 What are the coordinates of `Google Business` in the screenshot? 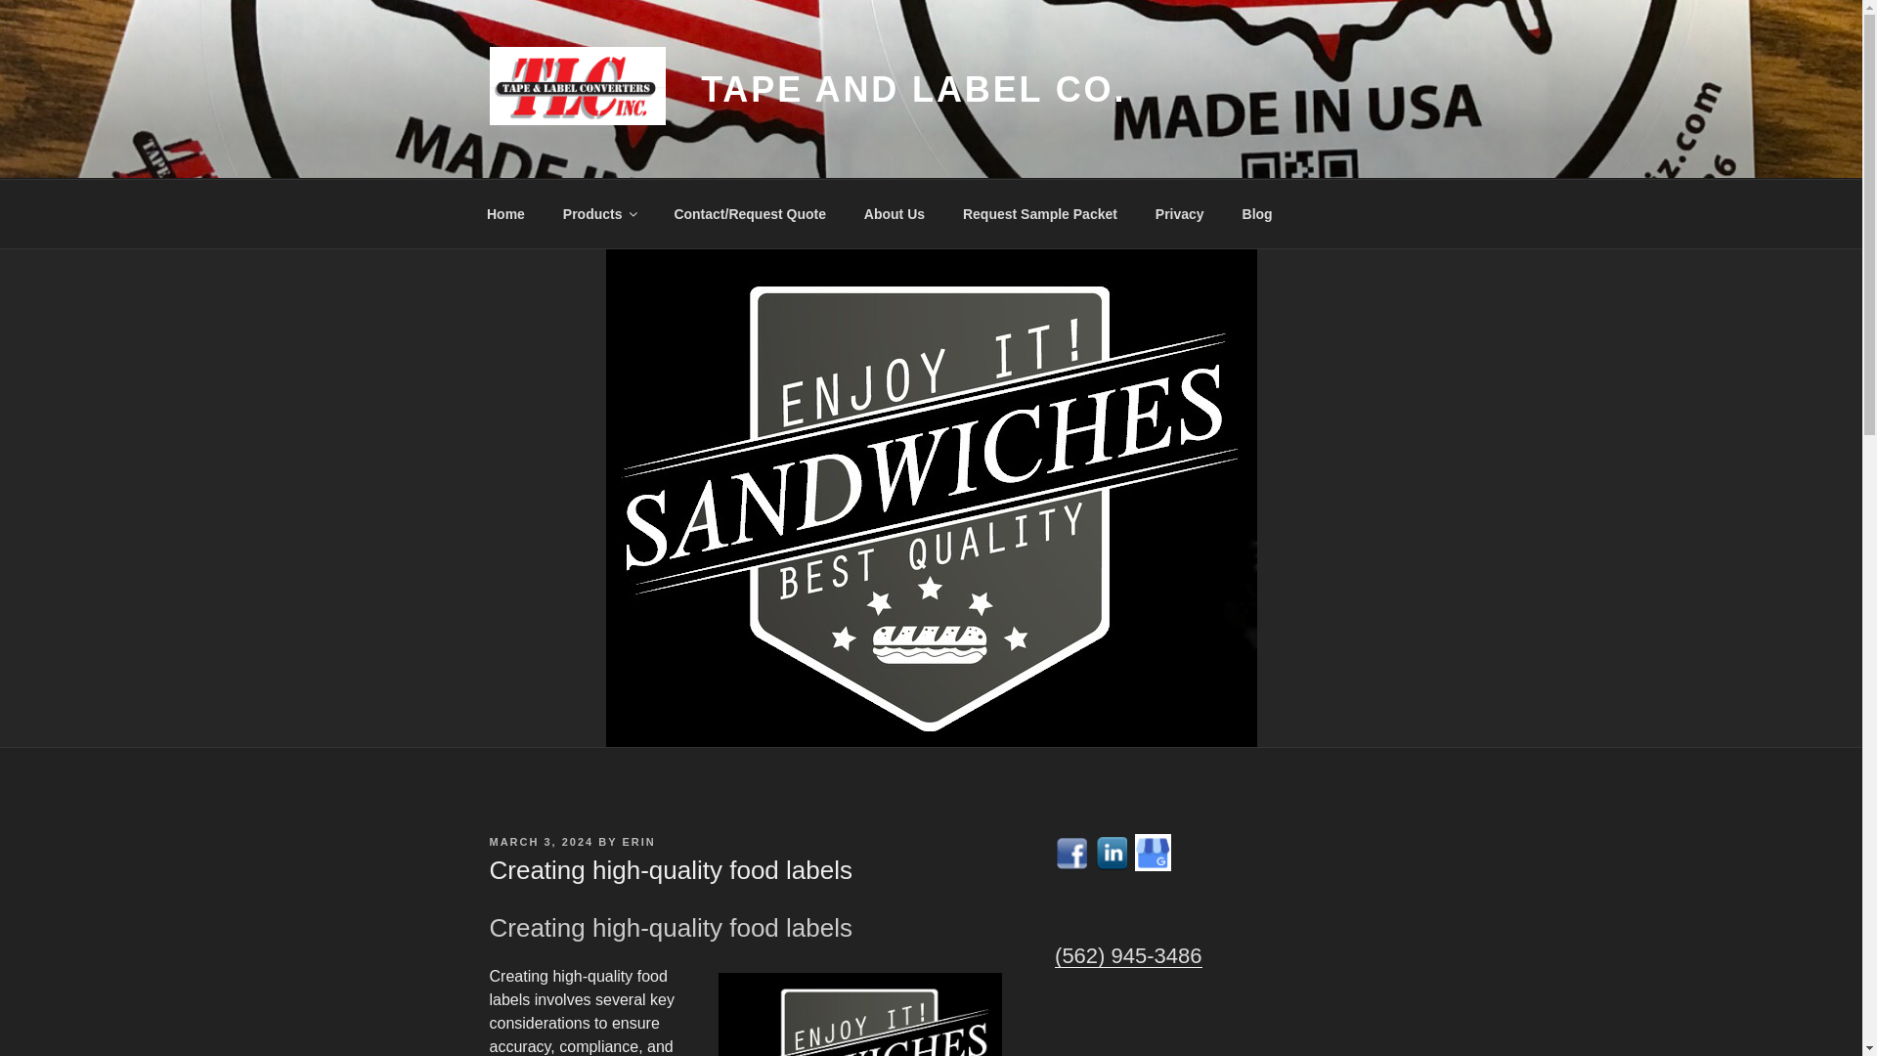 It's located at (1154, 853).